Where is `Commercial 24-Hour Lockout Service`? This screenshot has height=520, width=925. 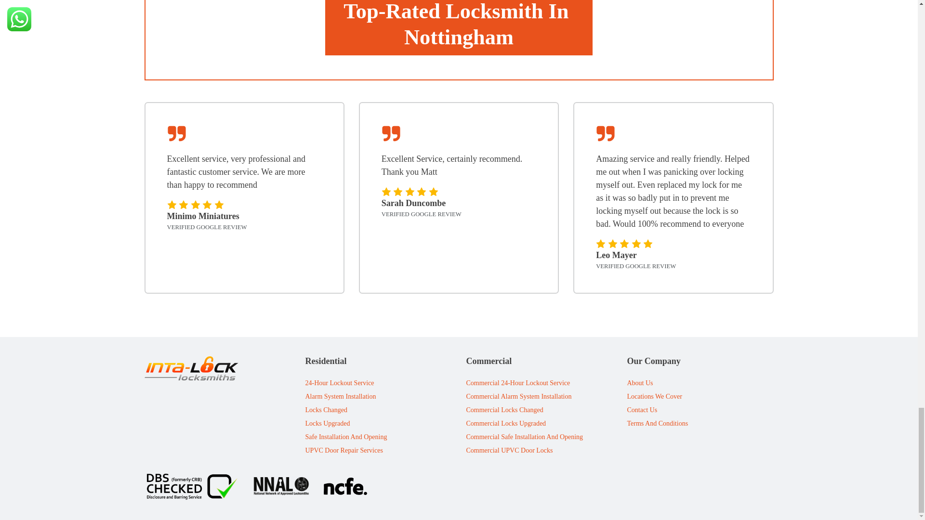
Commercial 24-Hour Lockout Service is located at coordinates (525, 383).